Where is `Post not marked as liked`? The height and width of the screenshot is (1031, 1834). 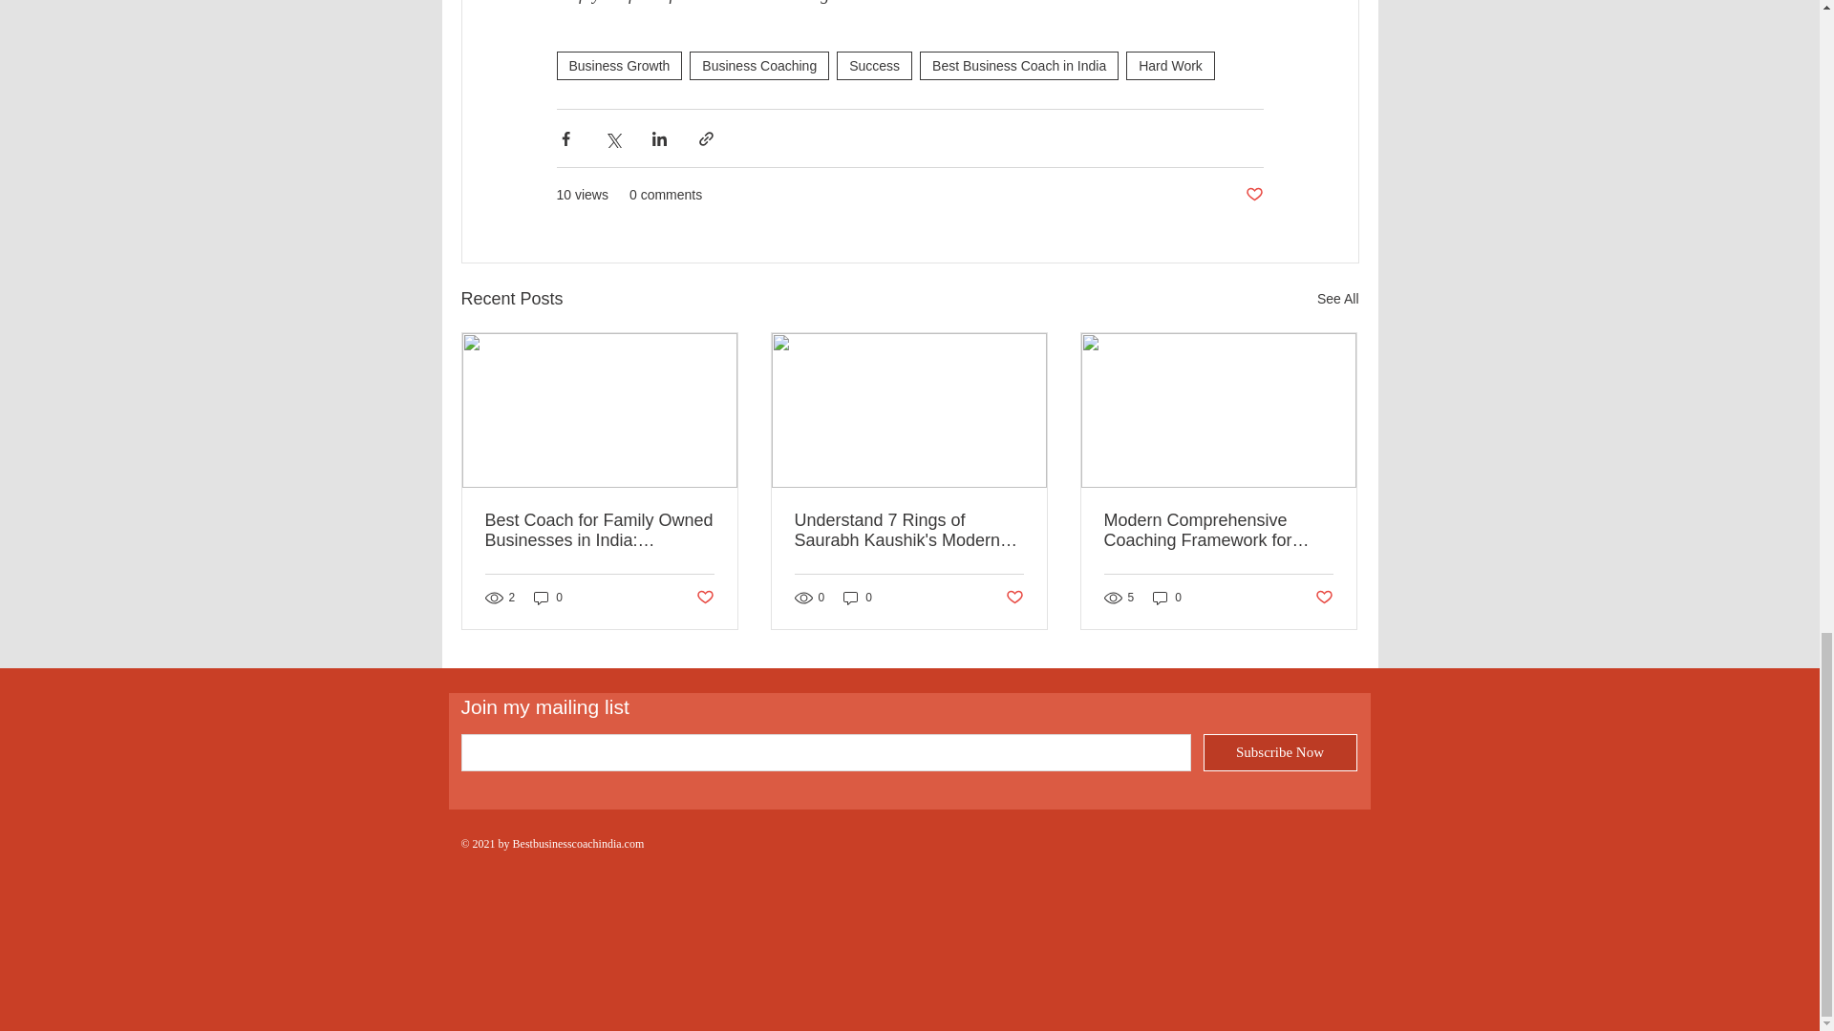
Post not marked as liked is located at coordinates (703, 598).